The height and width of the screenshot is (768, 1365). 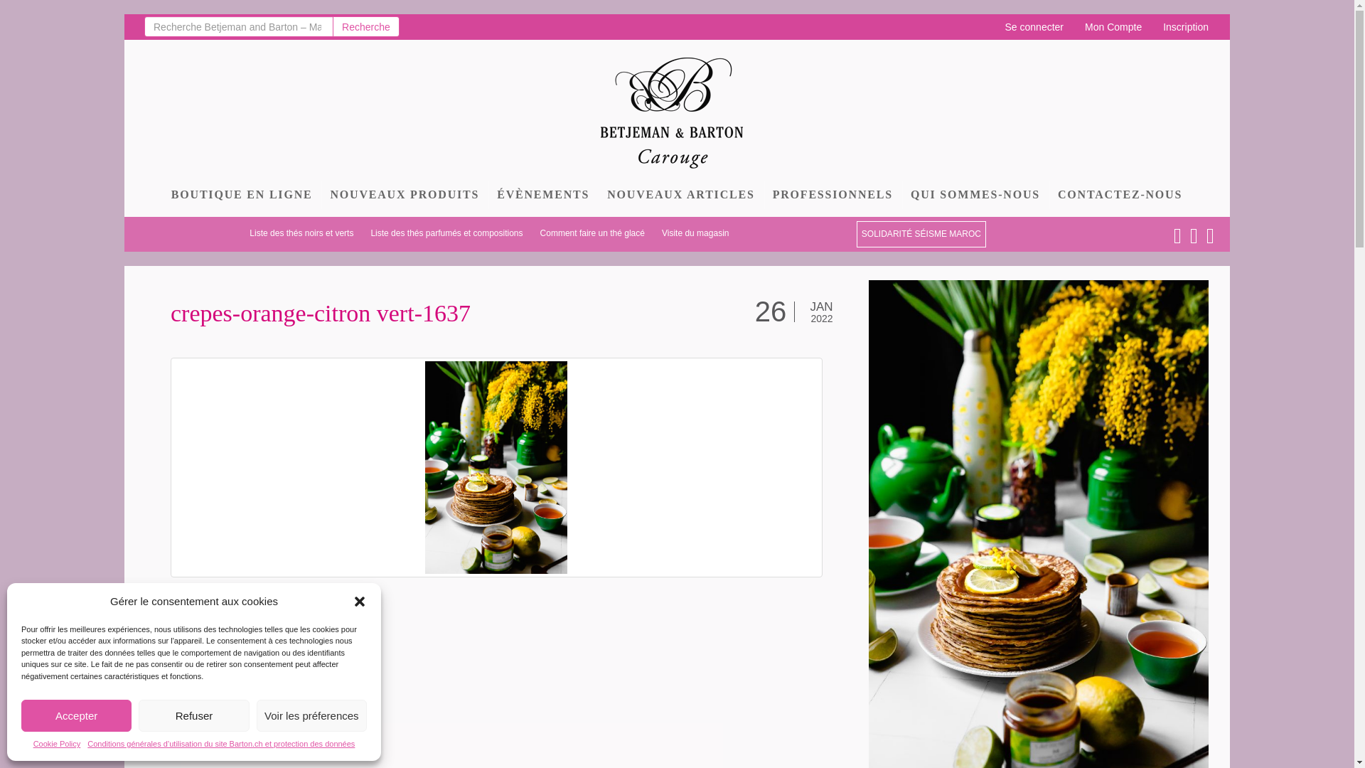 I want to click on Accepter, so click(x=77, y=715).